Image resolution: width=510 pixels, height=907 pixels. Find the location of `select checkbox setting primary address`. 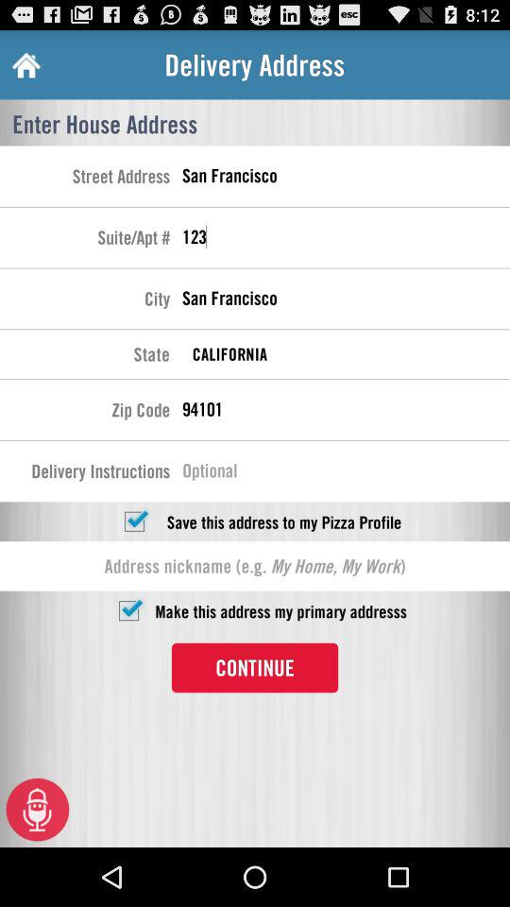

select checkbox setting primary address is located at coordinates (128, 610).